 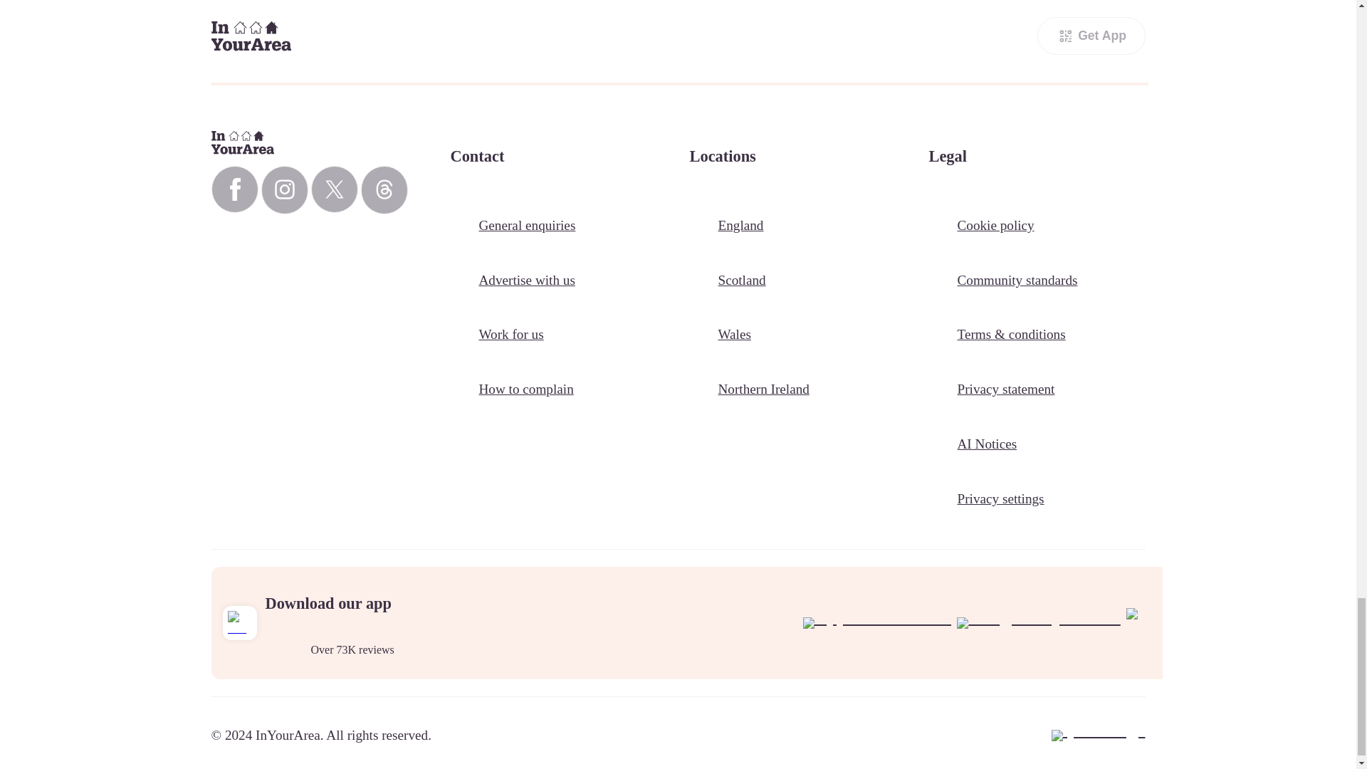 What do you see at coordinates (333, 189) in the screenshot?
I see `InYourArea X` at bounding box center [333, 189].